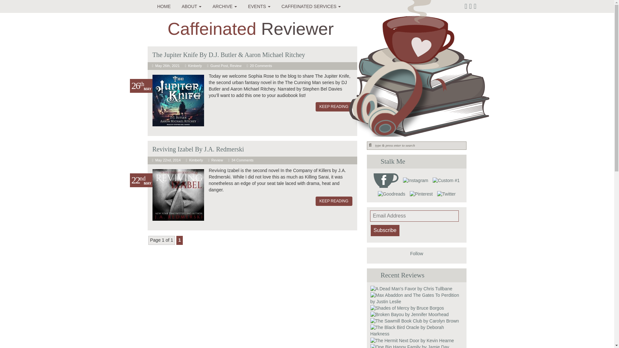  What do you see at coordinates (191, 6) in the screenshot?
I see `ABOUT` at bounding box center [191, 6].